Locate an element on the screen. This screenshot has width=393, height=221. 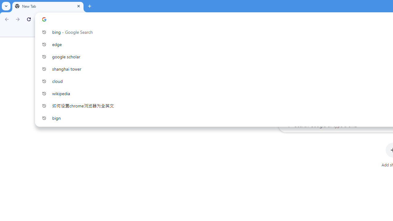
New Tab is located at coordinates (48, 6).